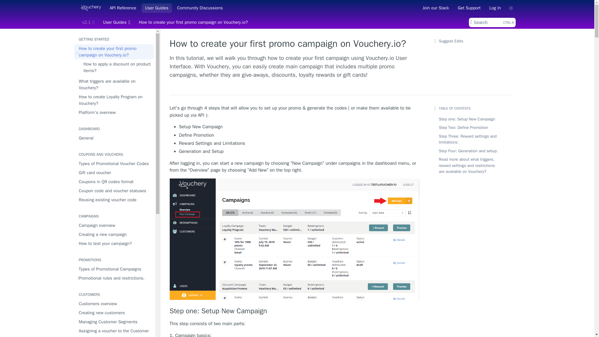 The height and width of the screenshot is (337, 599). Describe the element at coordinates (123, 7) in the screenshot. I see `Types of Promotional Voucher Codes` at that location.